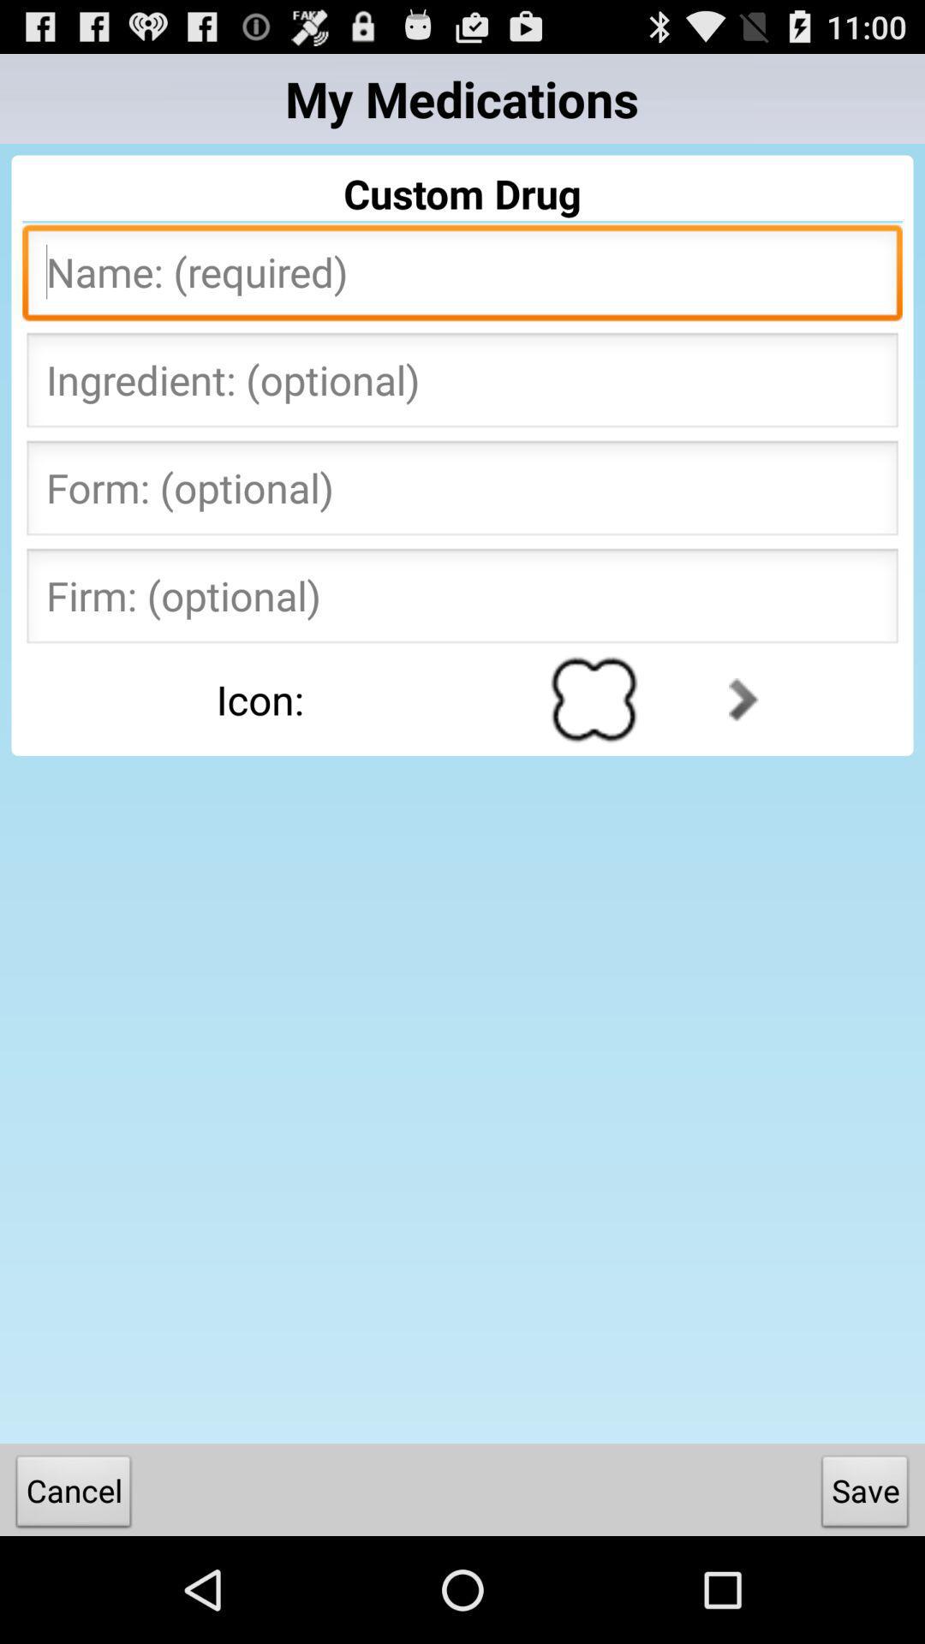  I want to click on form text box, so click(462, 493).